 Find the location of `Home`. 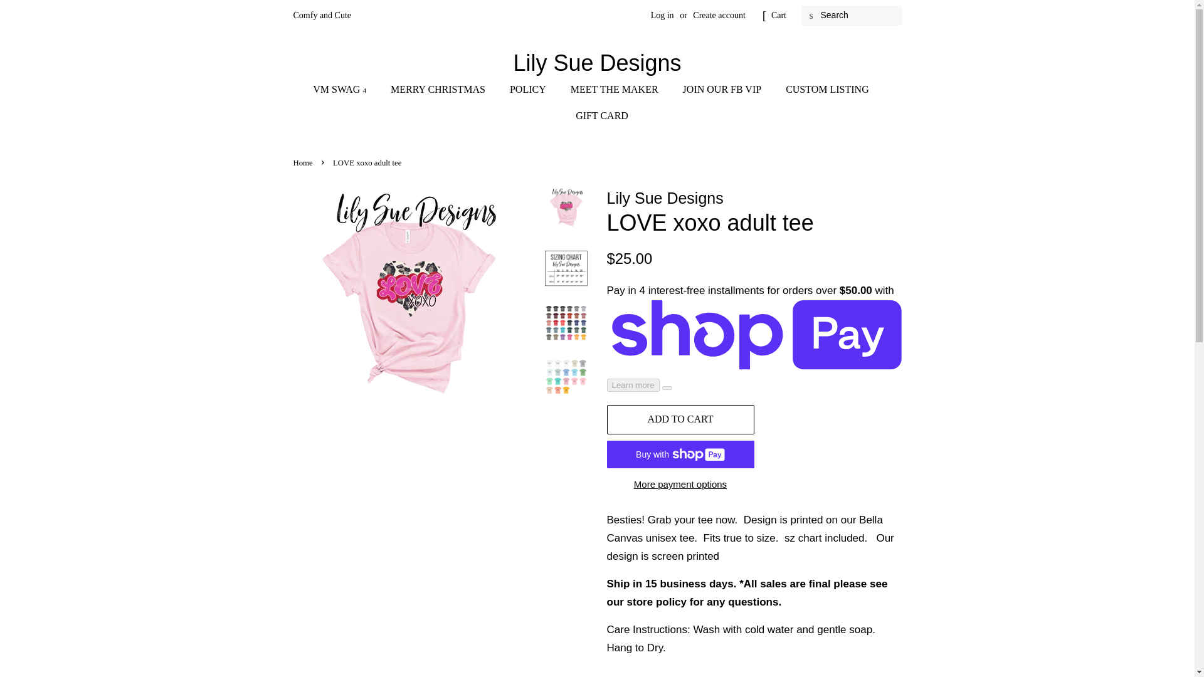

Home is located at coordinates (305, 162).